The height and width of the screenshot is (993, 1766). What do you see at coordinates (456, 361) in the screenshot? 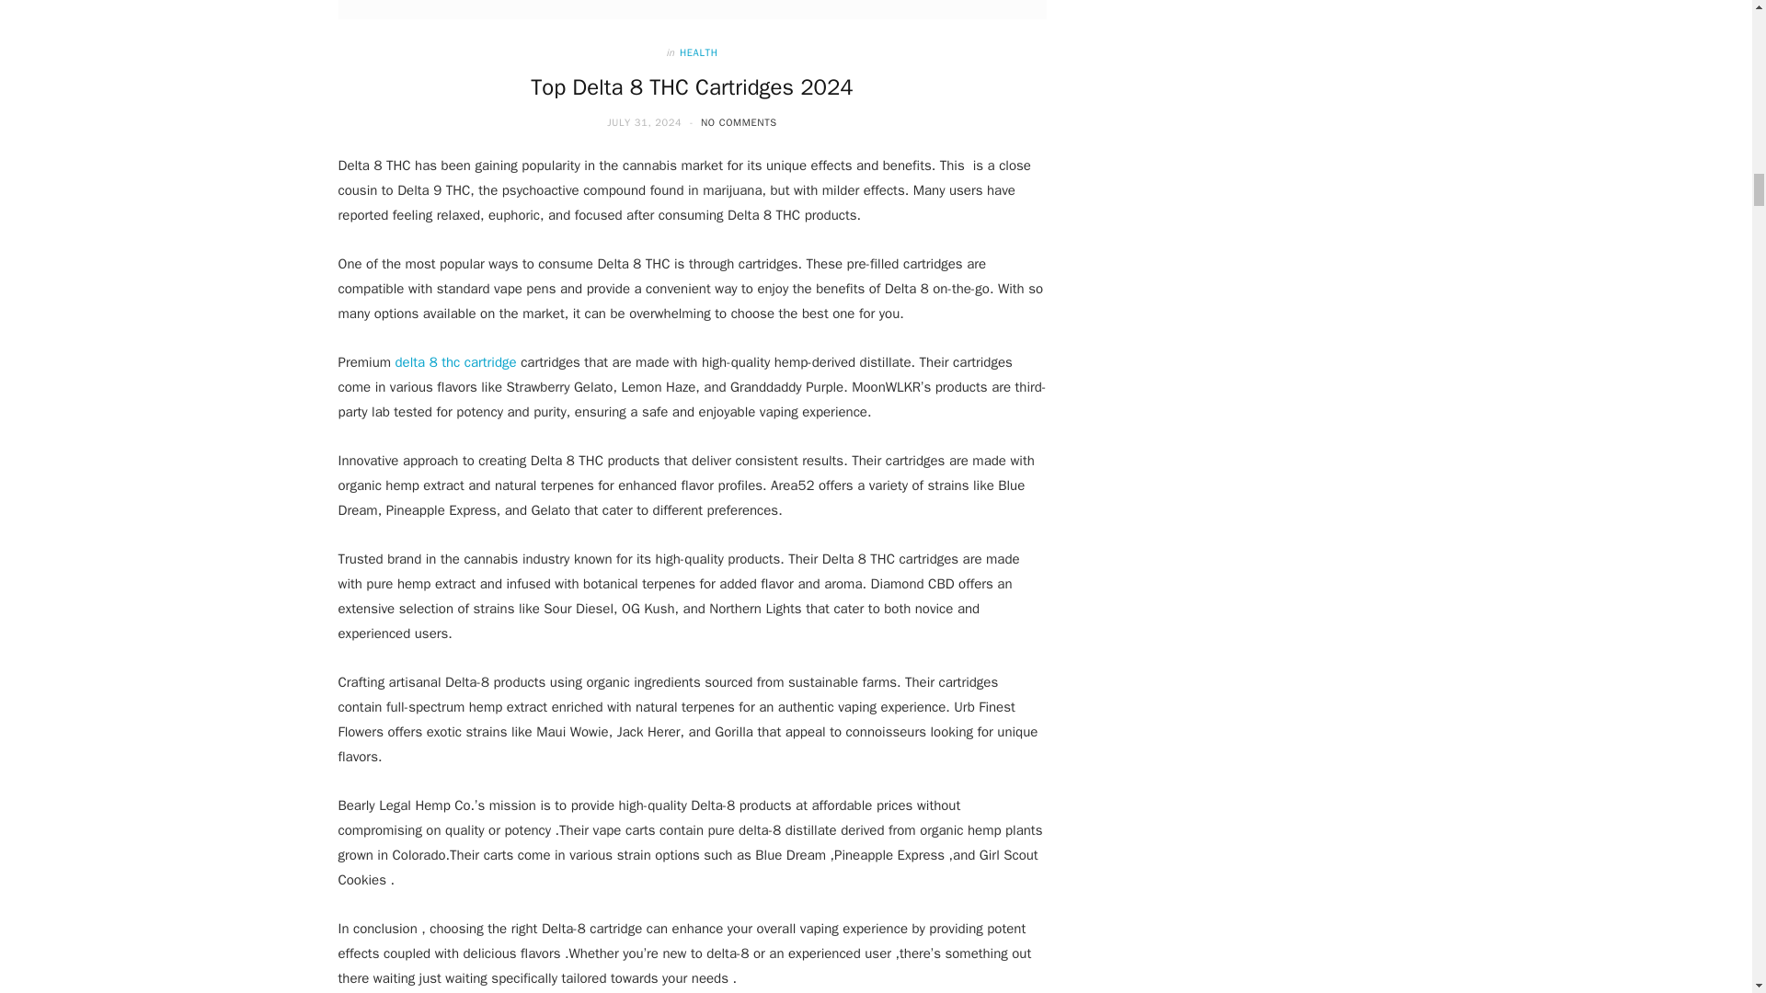
I see `delta 8 thc cartridge` at bounding box center [456, 361].